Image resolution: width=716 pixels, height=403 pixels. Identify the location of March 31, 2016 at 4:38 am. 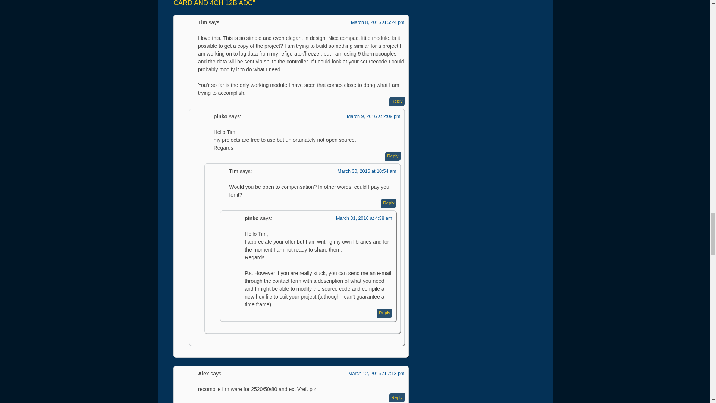
(364, 218).